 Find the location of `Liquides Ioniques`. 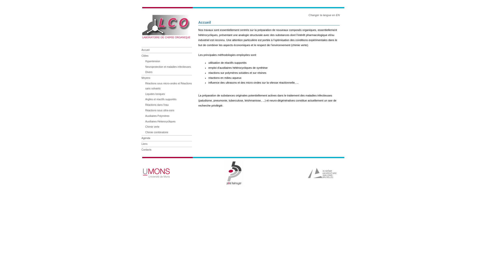

Liquides Ioniques is located at coordinates (155, 94).